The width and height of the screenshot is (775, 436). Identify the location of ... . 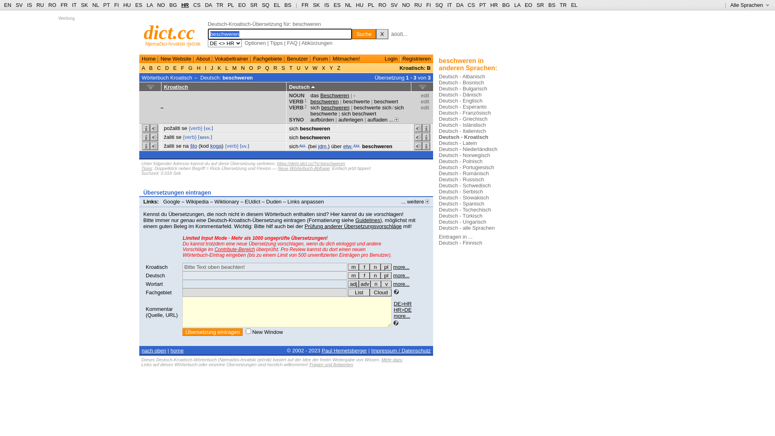
(394, 119).